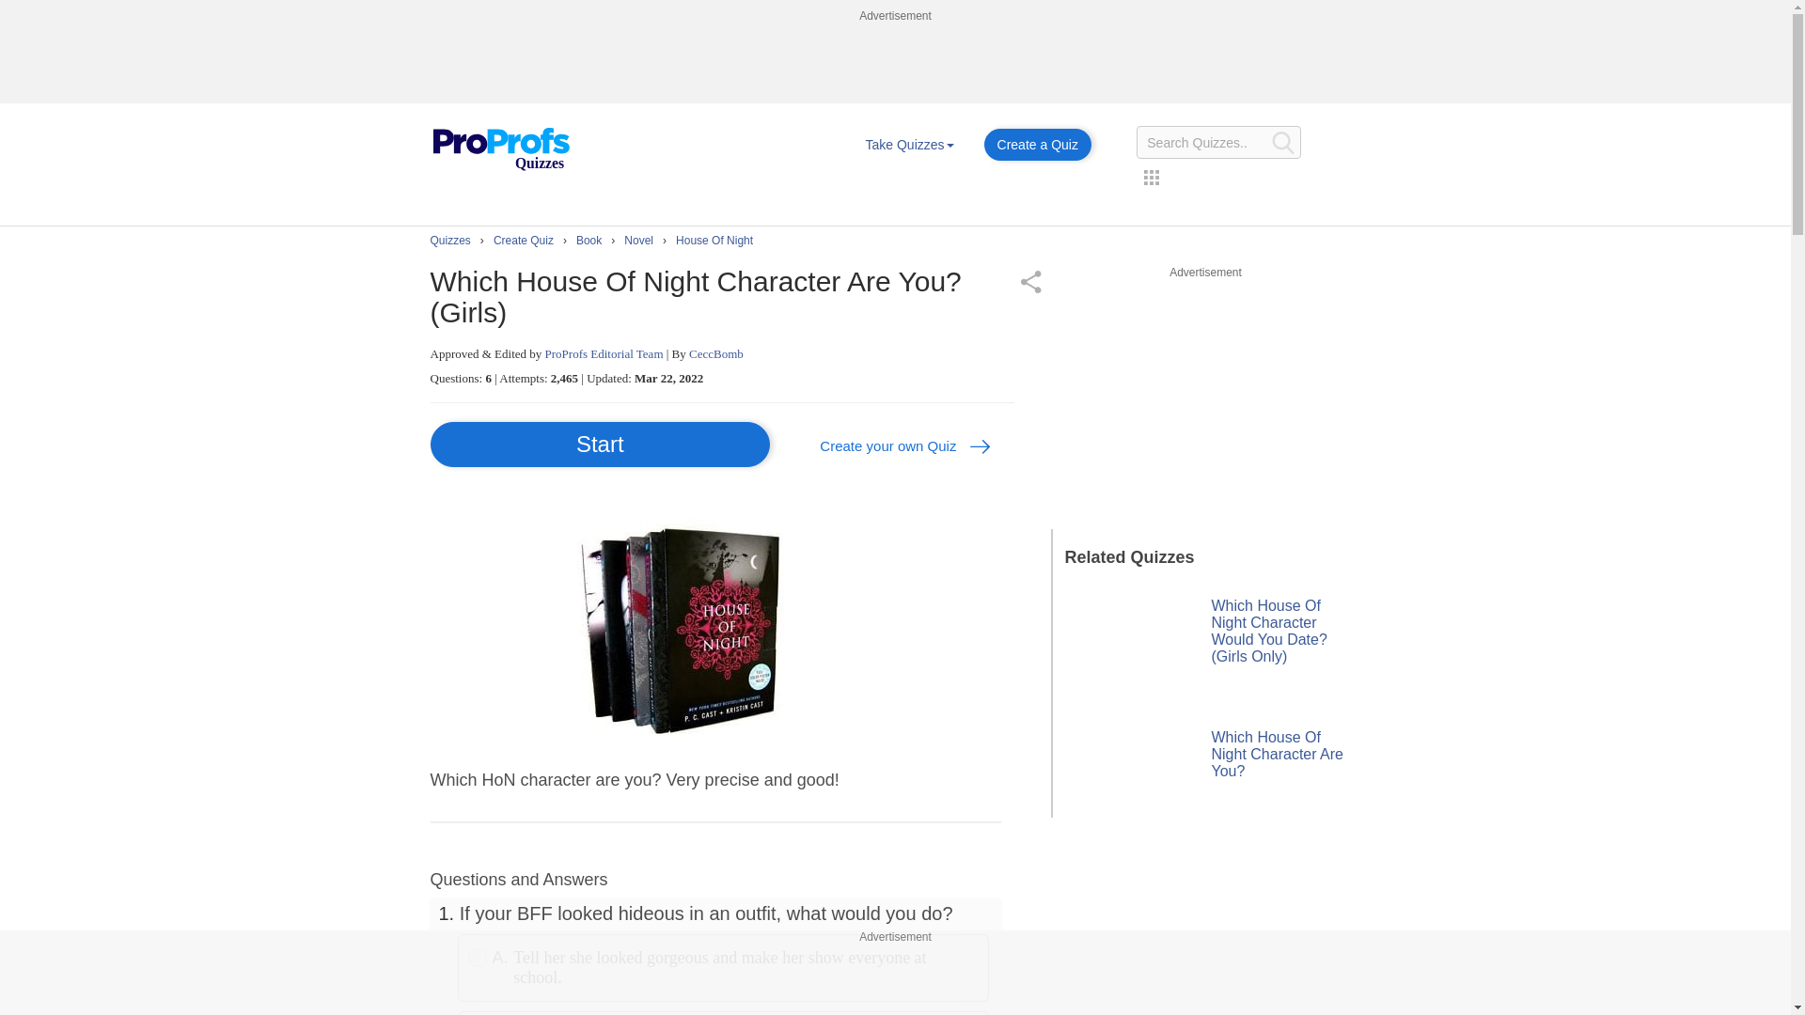  What do you see at coordinates (500, 135) in the screenshot?
I see `Quizzes` at bounding box center [500, 135].